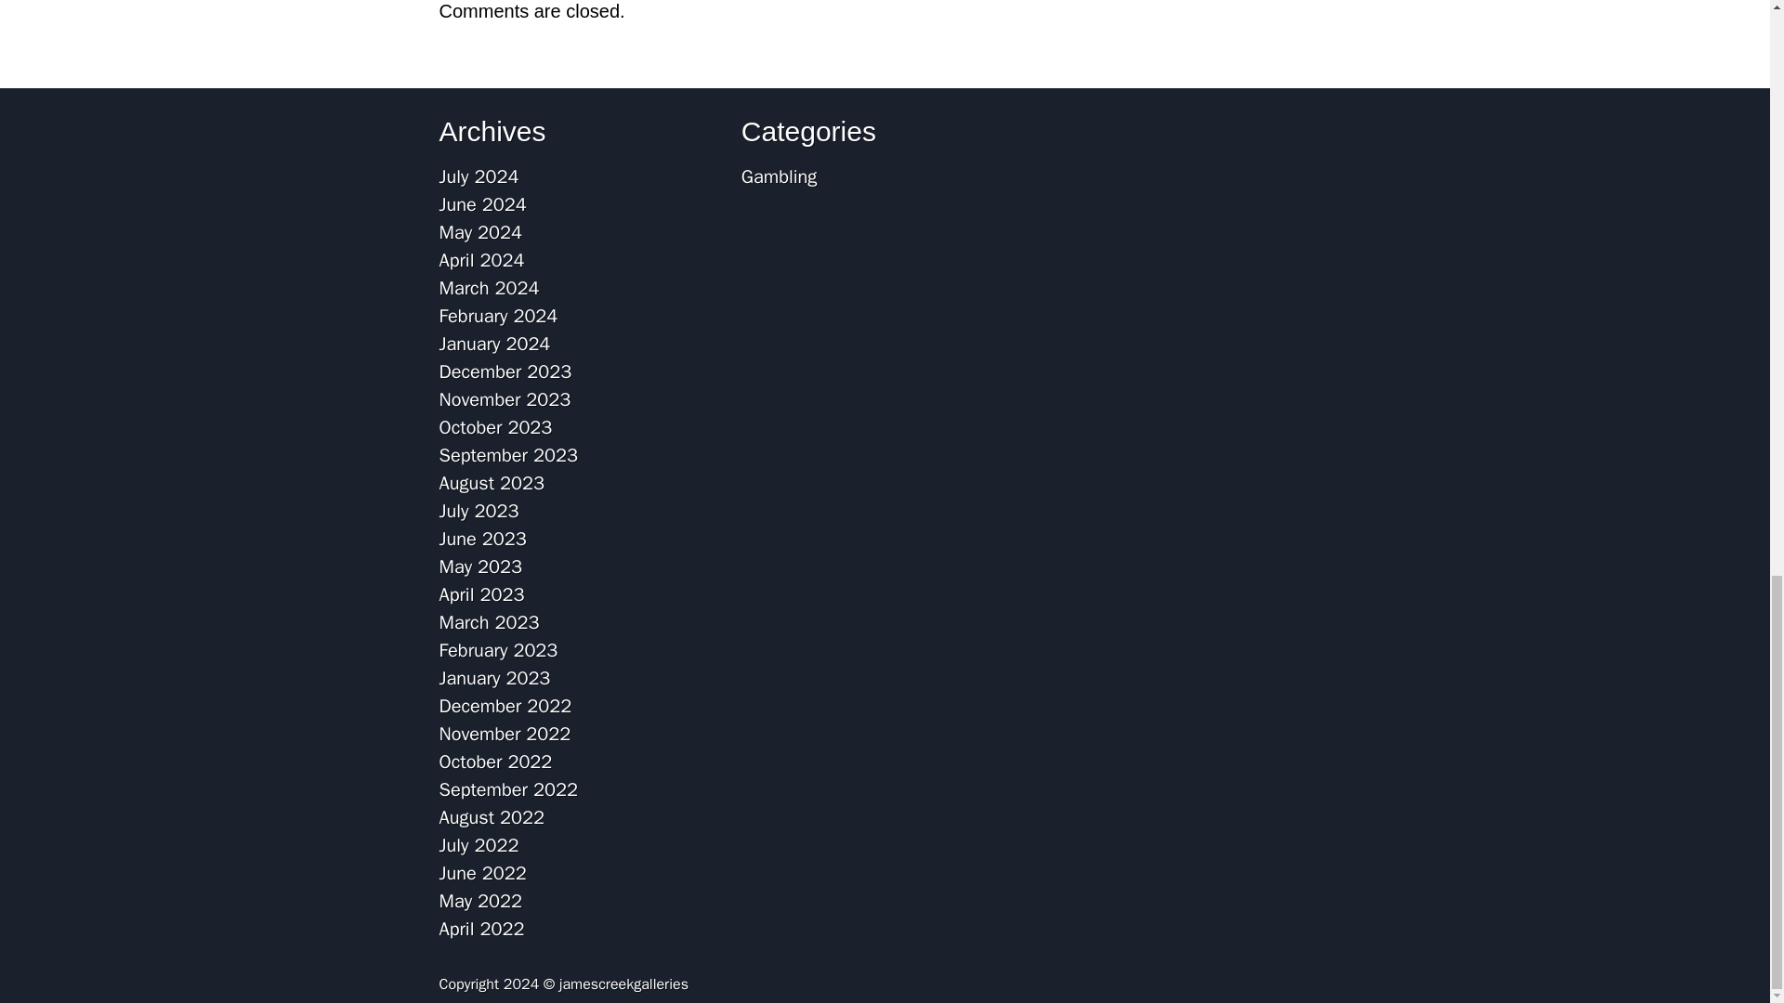  What do you see at coordinates (489, 288) in the screenshot?
I see `March 2024` at bounding box center [489, 288].